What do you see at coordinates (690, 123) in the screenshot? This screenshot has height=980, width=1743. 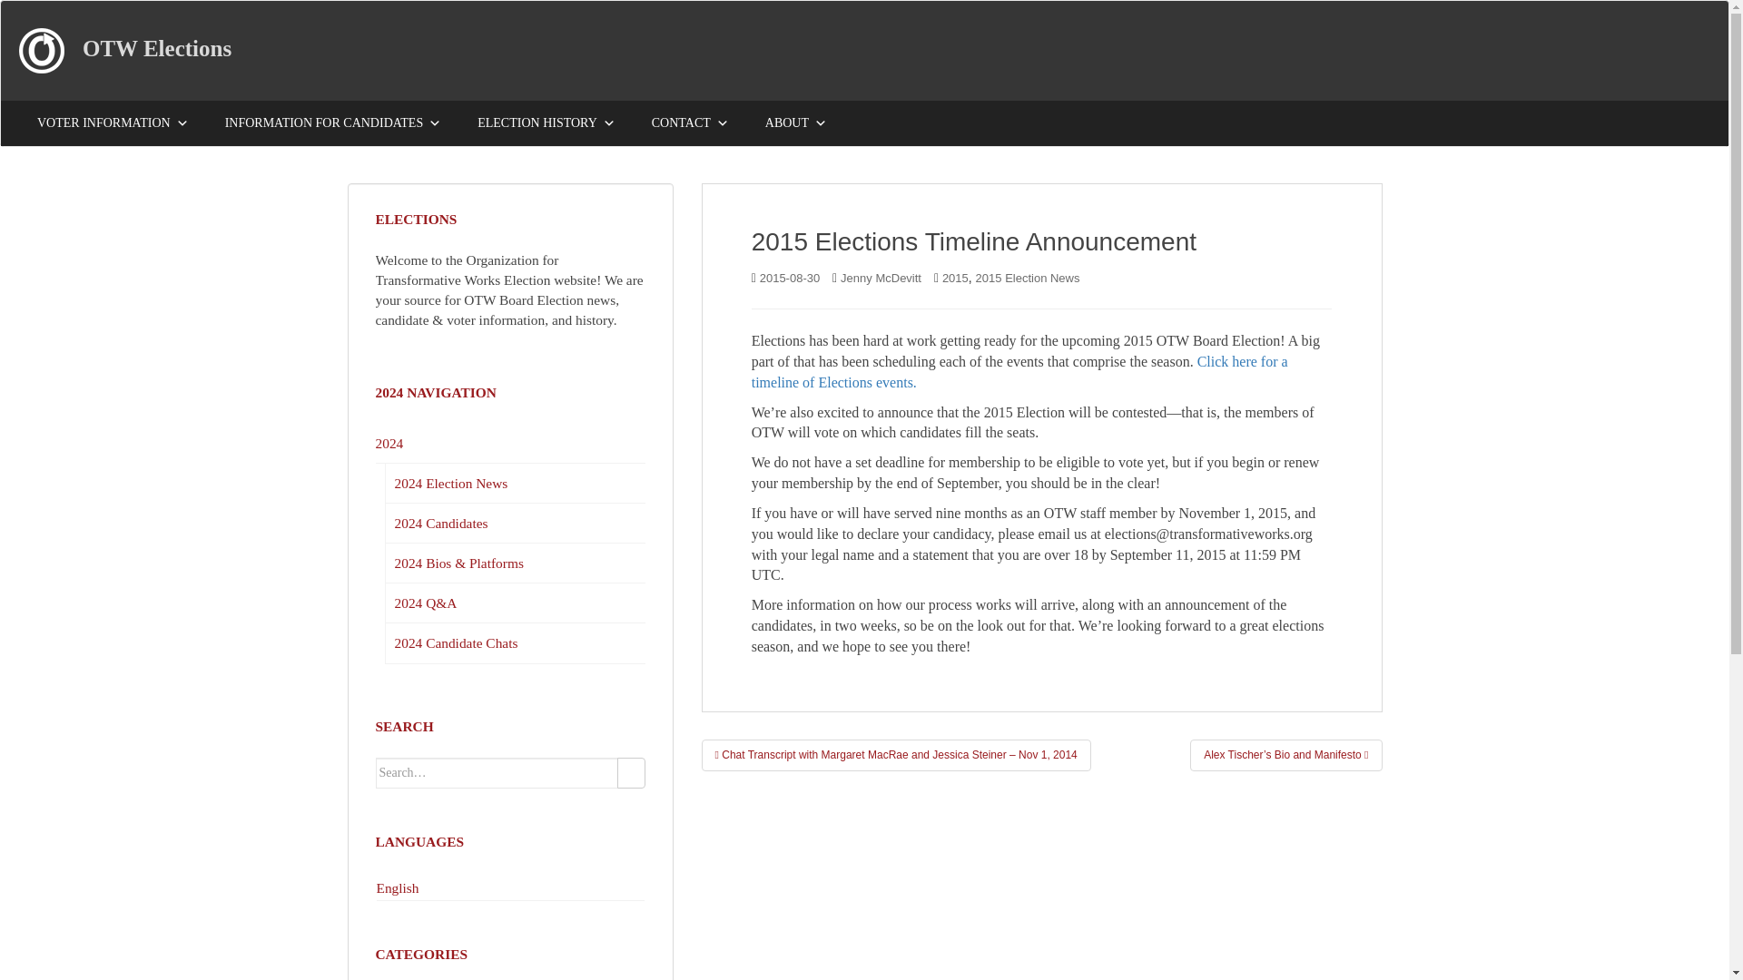 I see `CONTACT` at bounding box center [690, 123].